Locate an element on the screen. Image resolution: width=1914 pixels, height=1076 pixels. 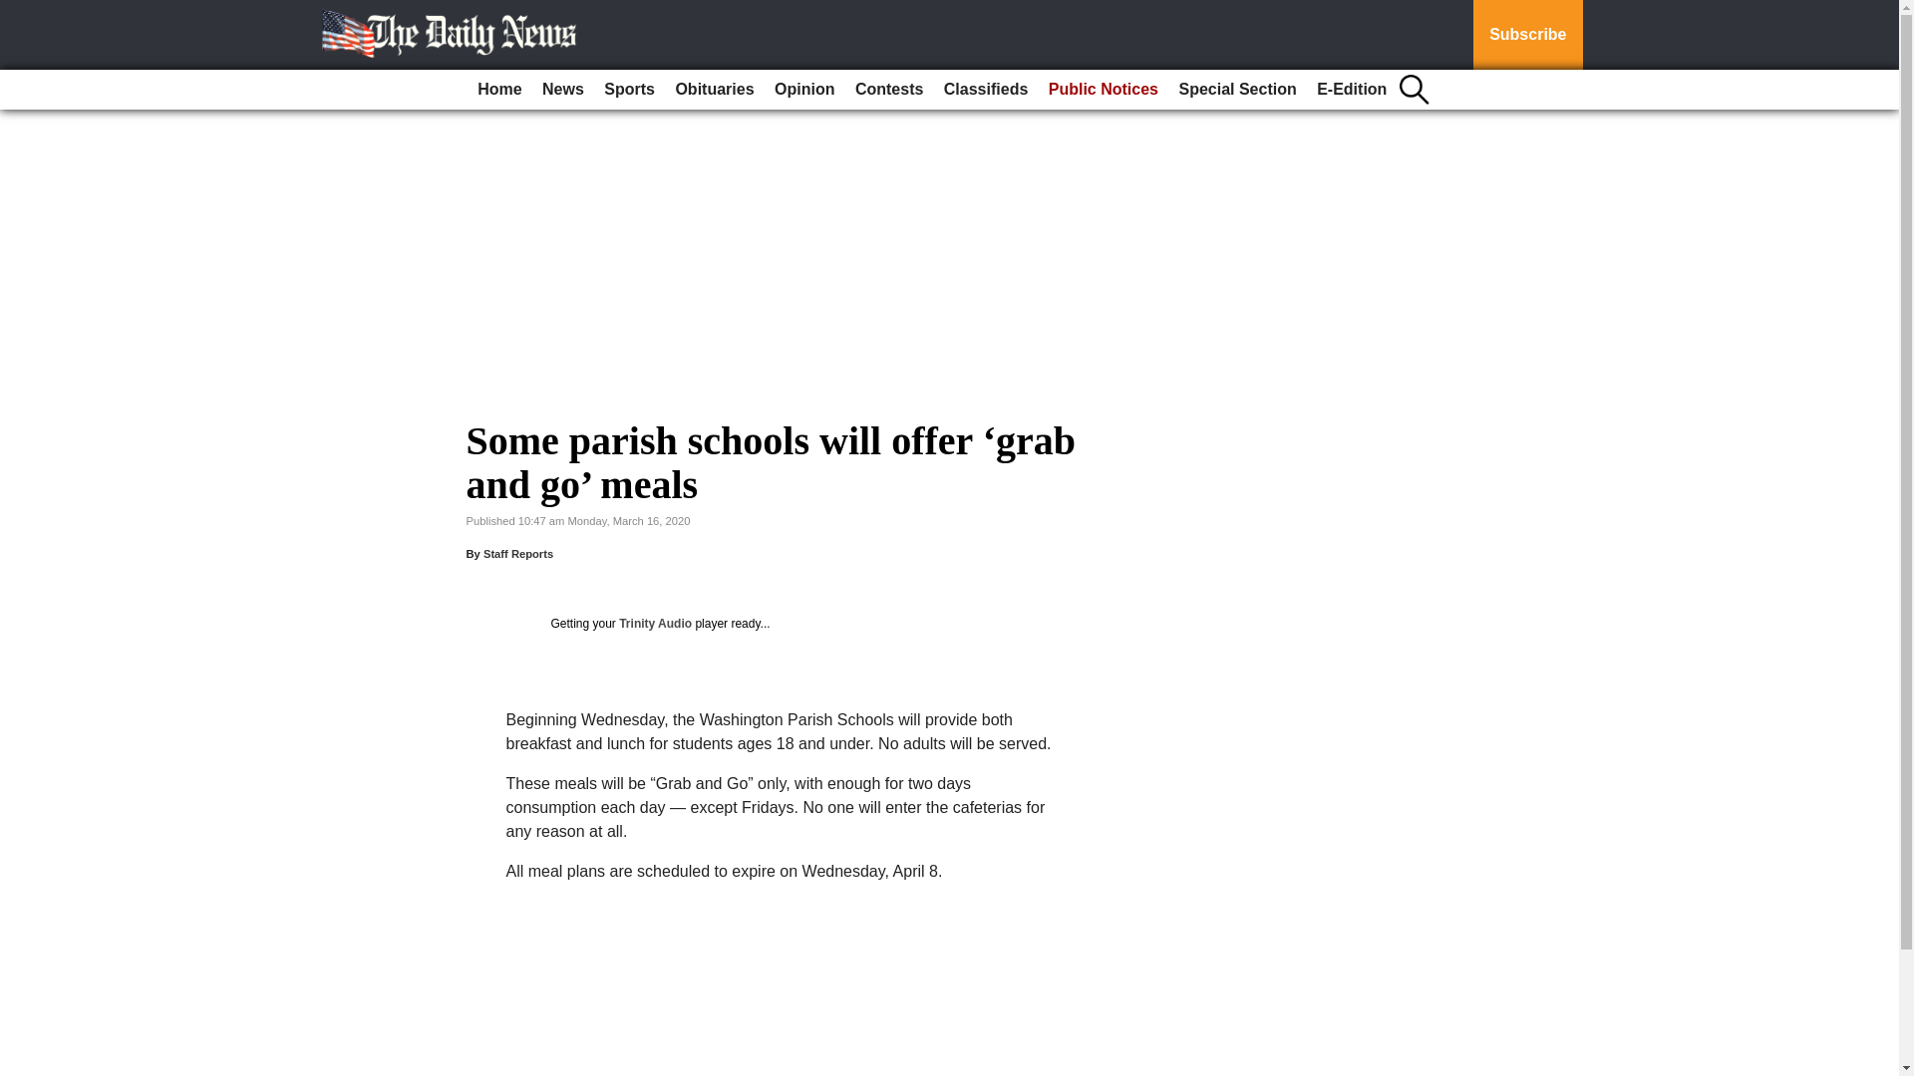
Obituaries is located at coordinates (714, 90).